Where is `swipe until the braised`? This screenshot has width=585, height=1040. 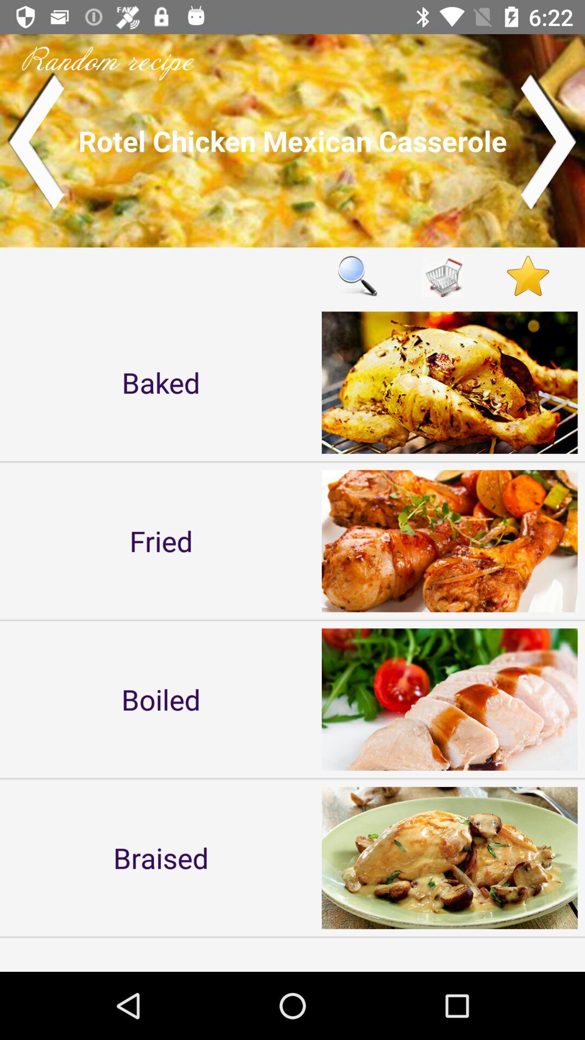
swipe until the braised is located at coordinates (161, 857).